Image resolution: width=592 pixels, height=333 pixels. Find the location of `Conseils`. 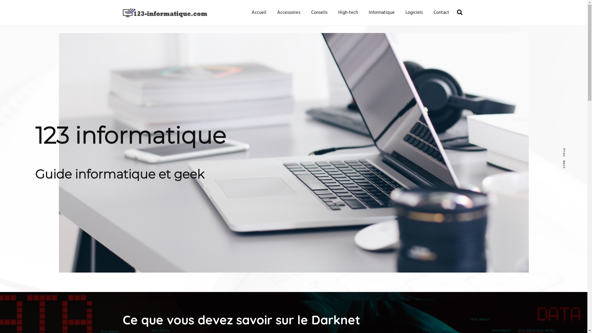

Conseils is located at coordinates (319, 13).